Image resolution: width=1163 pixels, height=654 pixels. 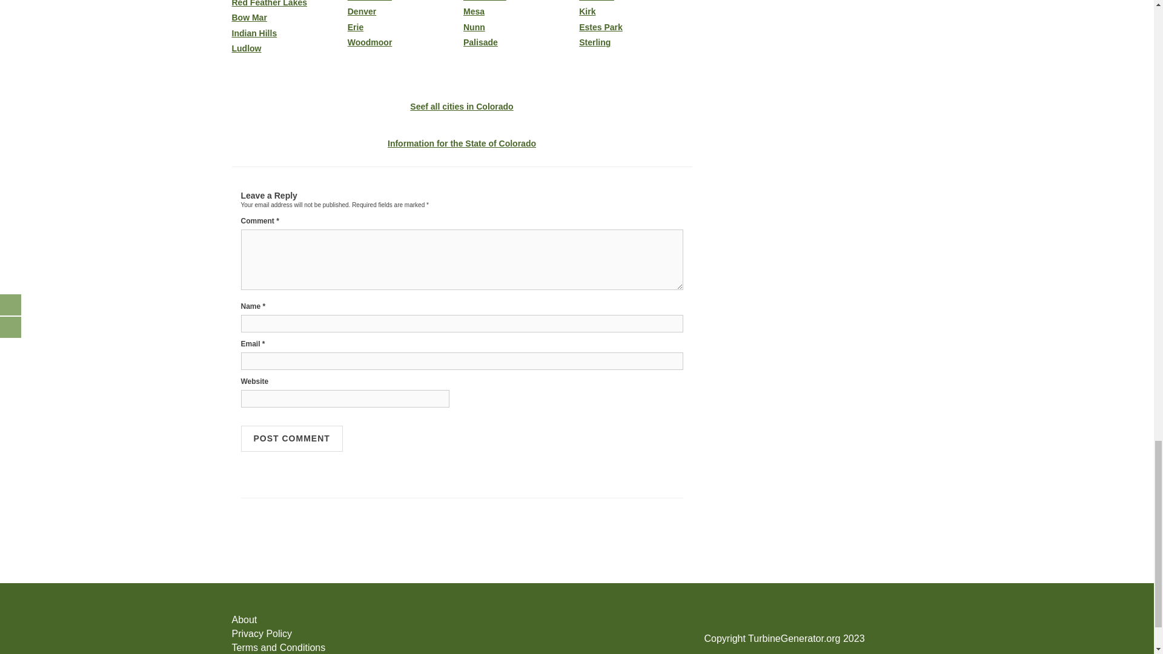 I want to click on Woodmoor, so click(x=404, y=42).